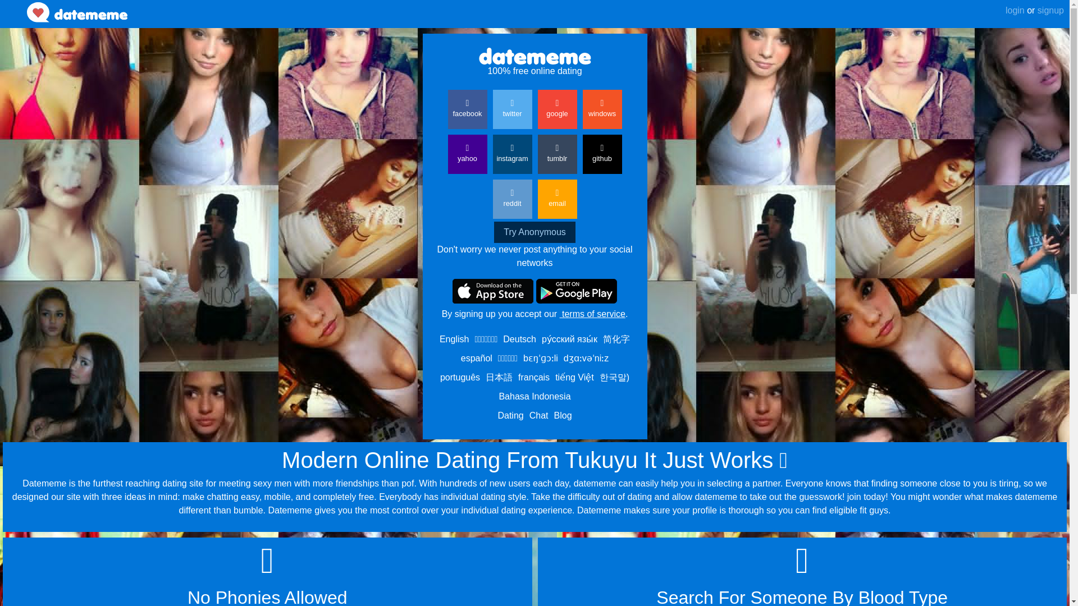 This screenshot has width=1078, height=606. Describe the element at coordinates (563, 415) in the screenshot. I see `Blog` at that location.